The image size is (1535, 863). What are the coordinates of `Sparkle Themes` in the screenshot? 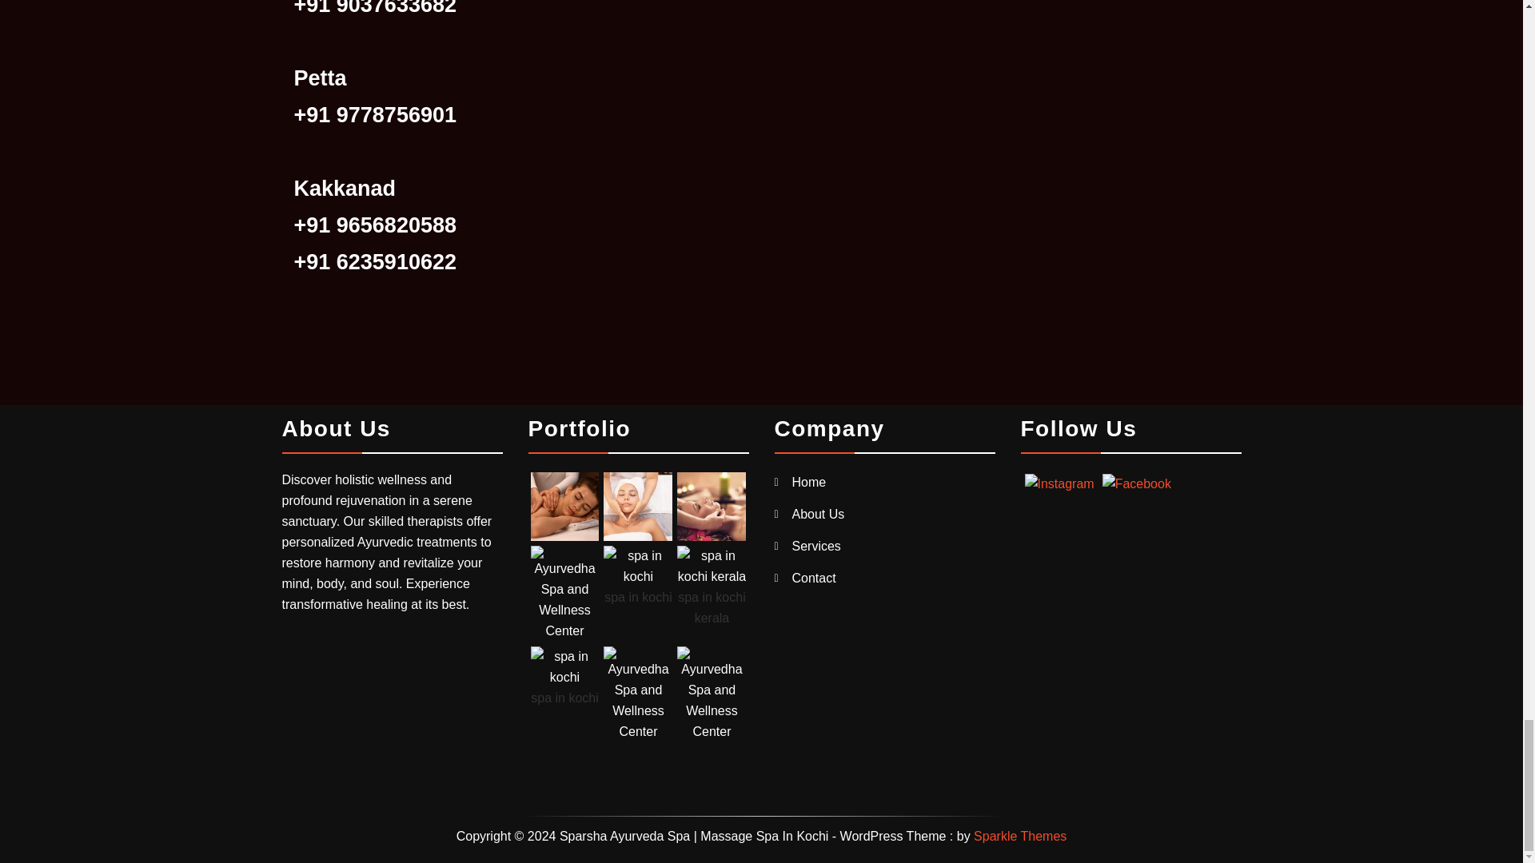 It's located at (1020, 836).